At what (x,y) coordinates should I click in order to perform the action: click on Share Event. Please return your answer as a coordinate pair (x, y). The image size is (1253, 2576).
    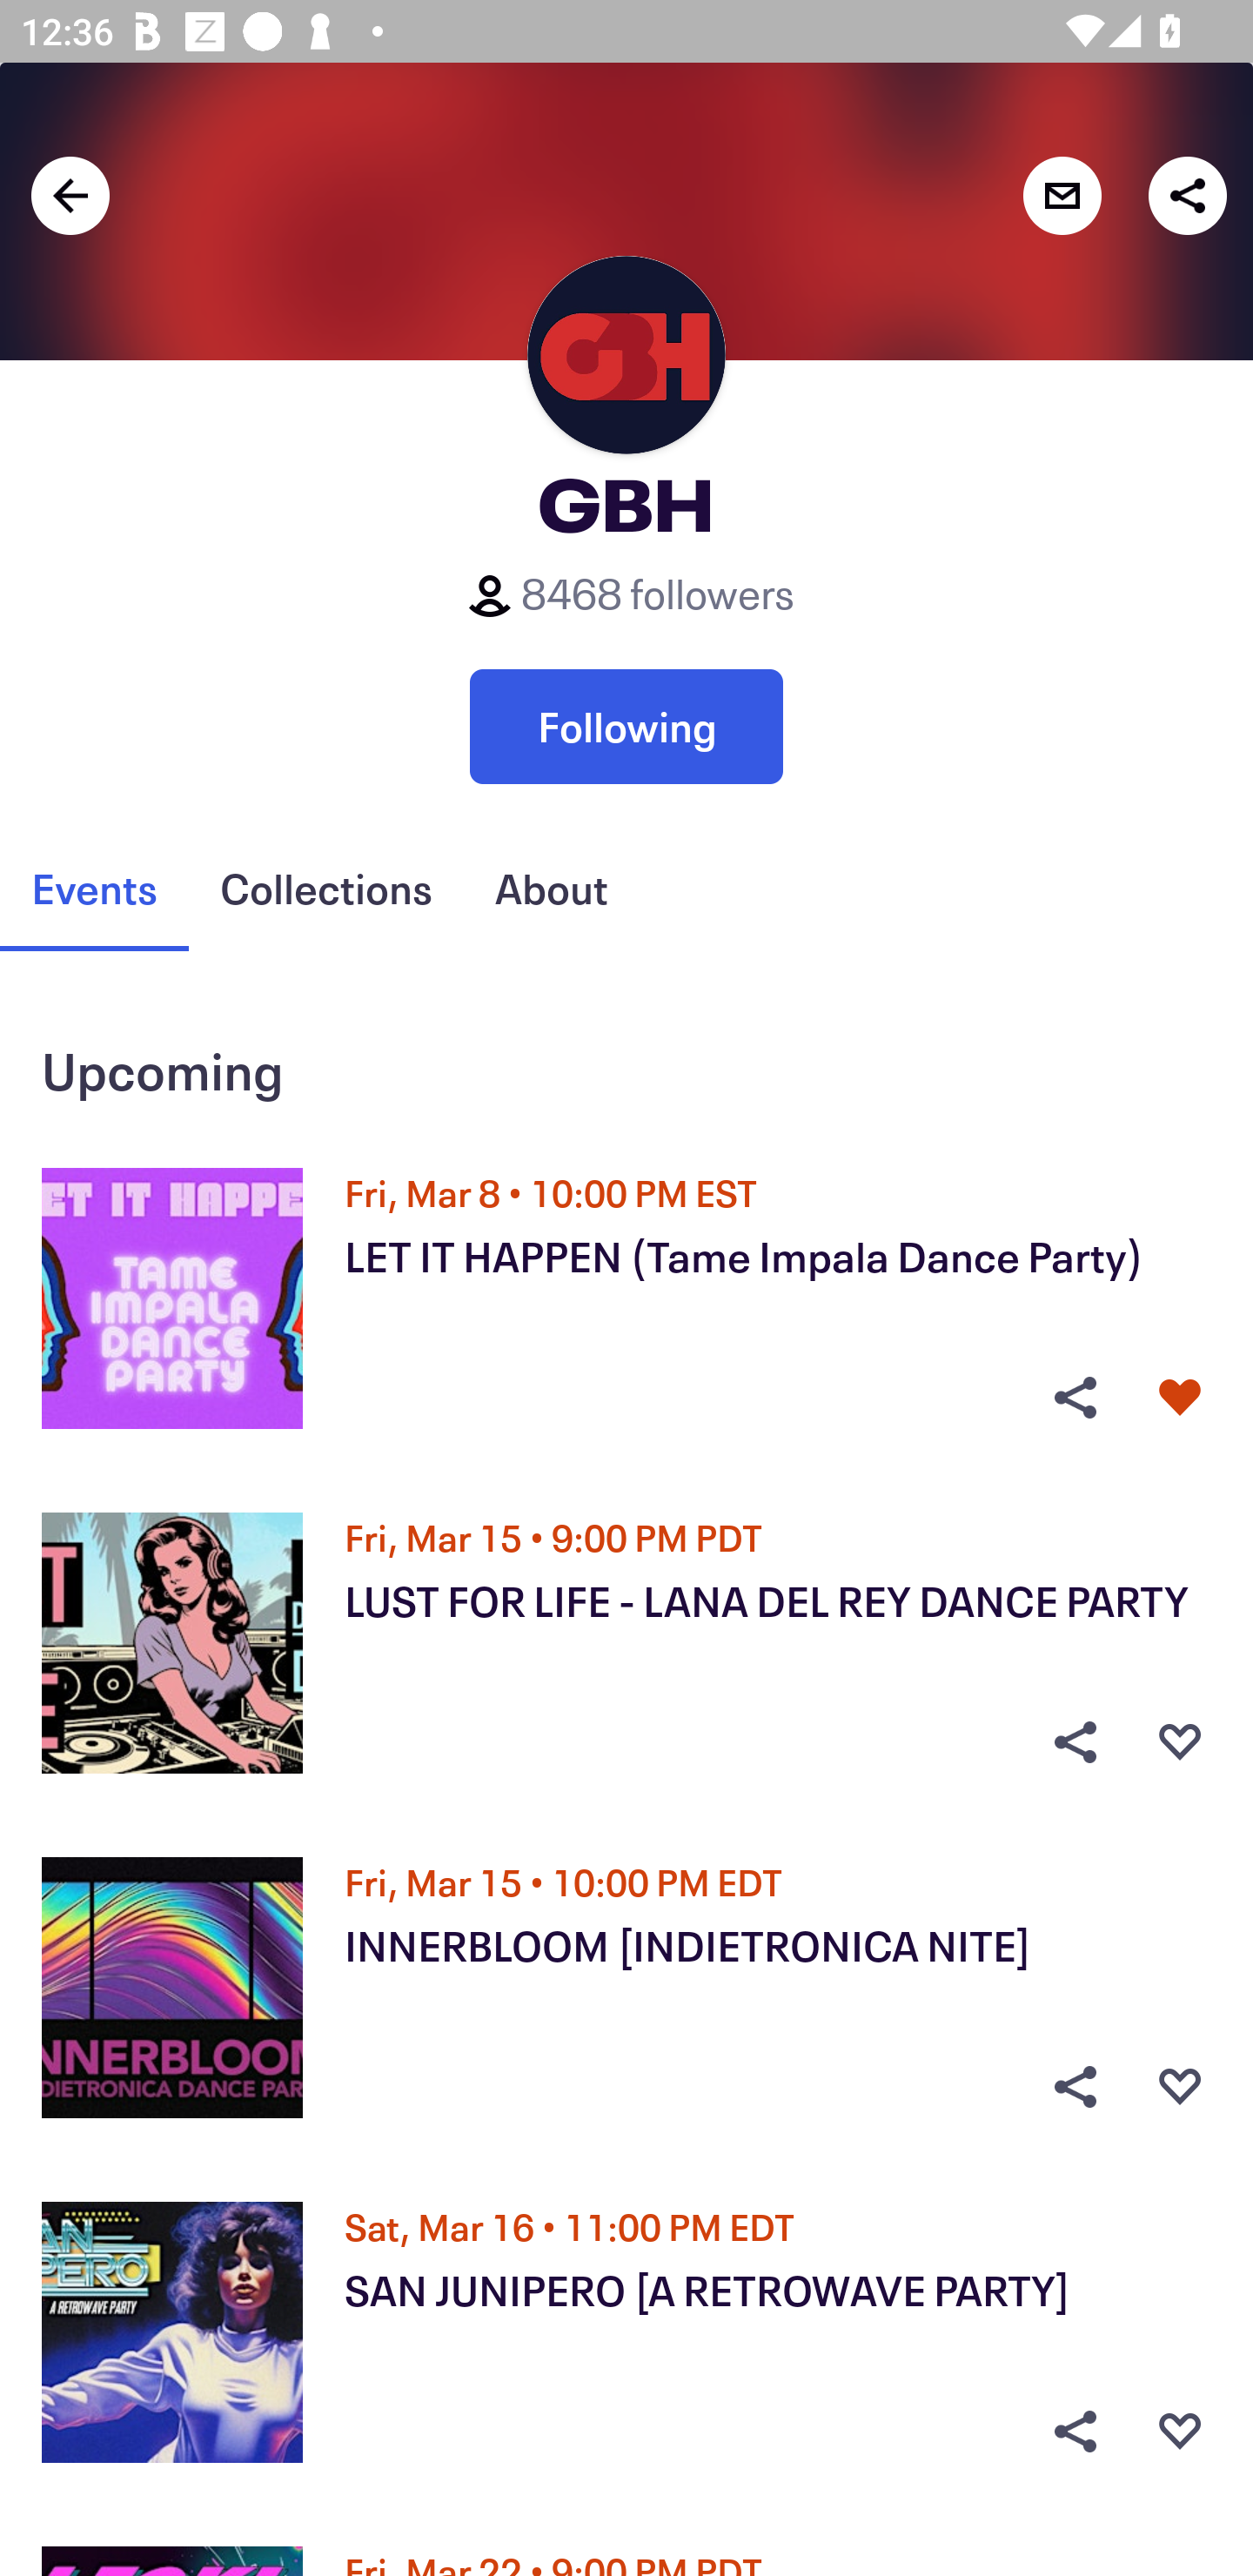
    Looking at the image, I should click on (1075, 1397).